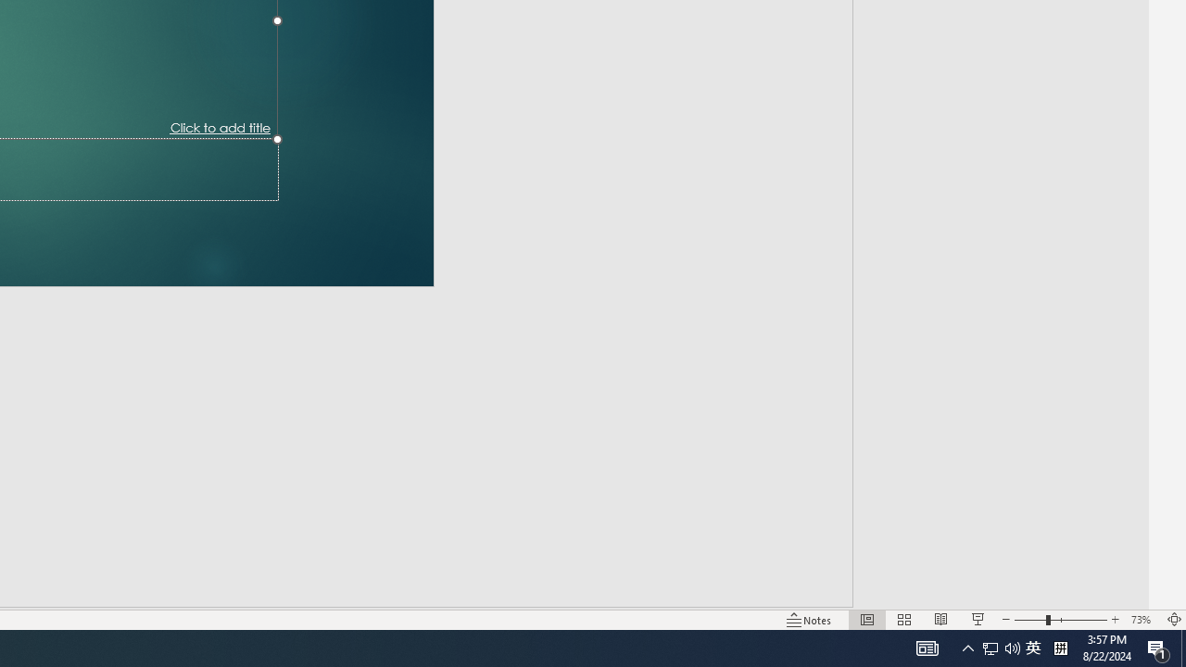  Describe the element at coordinates (1001, 648) in the screenshot. I see `User Promoted Notification Area` at that location.